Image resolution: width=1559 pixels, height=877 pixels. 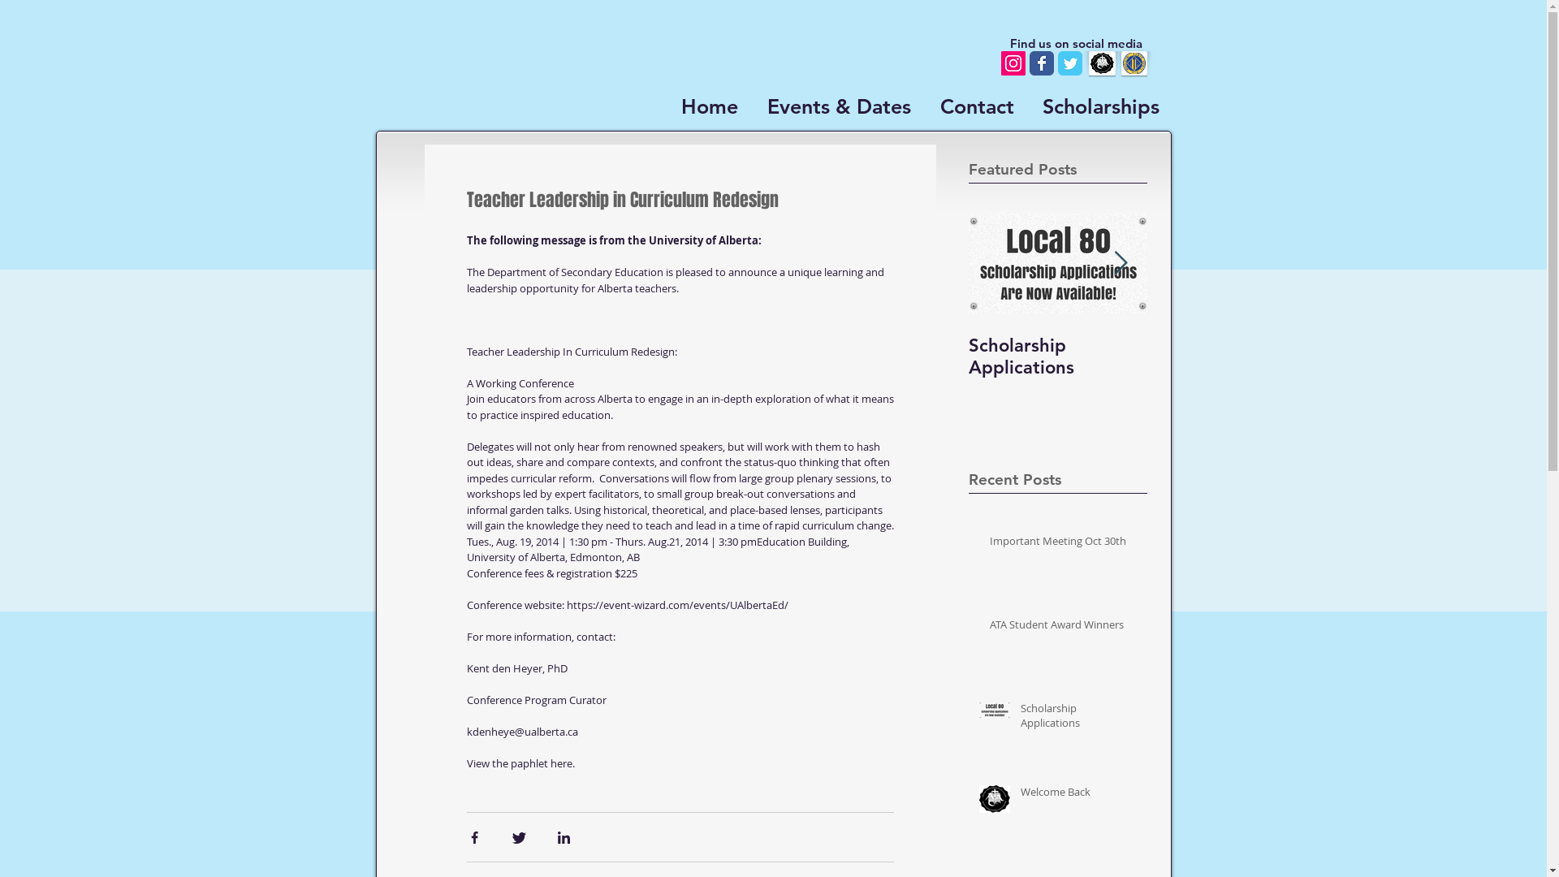 I want to click on Important Meeting Oct 30th, so click(x=1063, y=544).